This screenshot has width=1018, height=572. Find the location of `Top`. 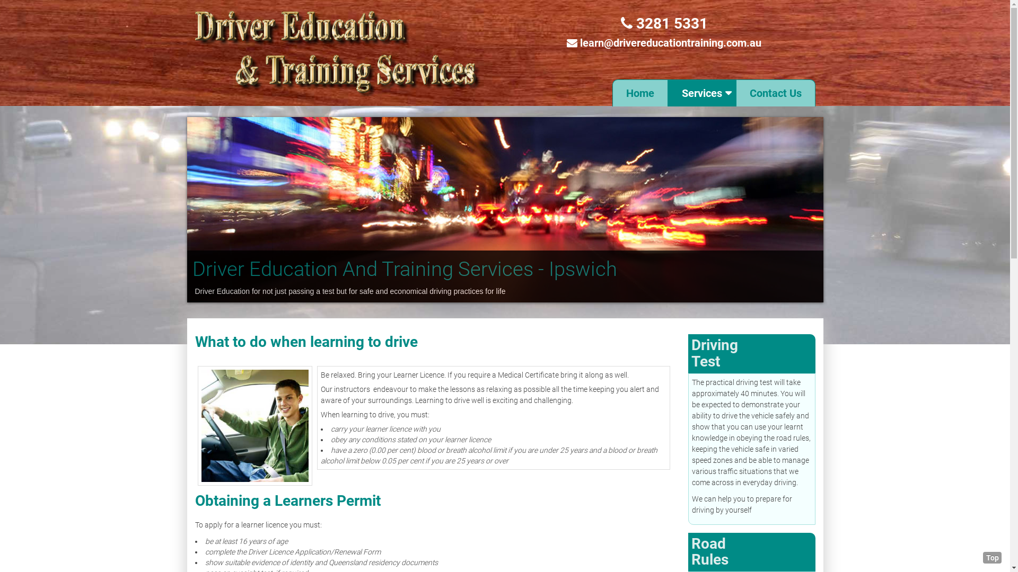

Top is located at coordinates (993, 558).